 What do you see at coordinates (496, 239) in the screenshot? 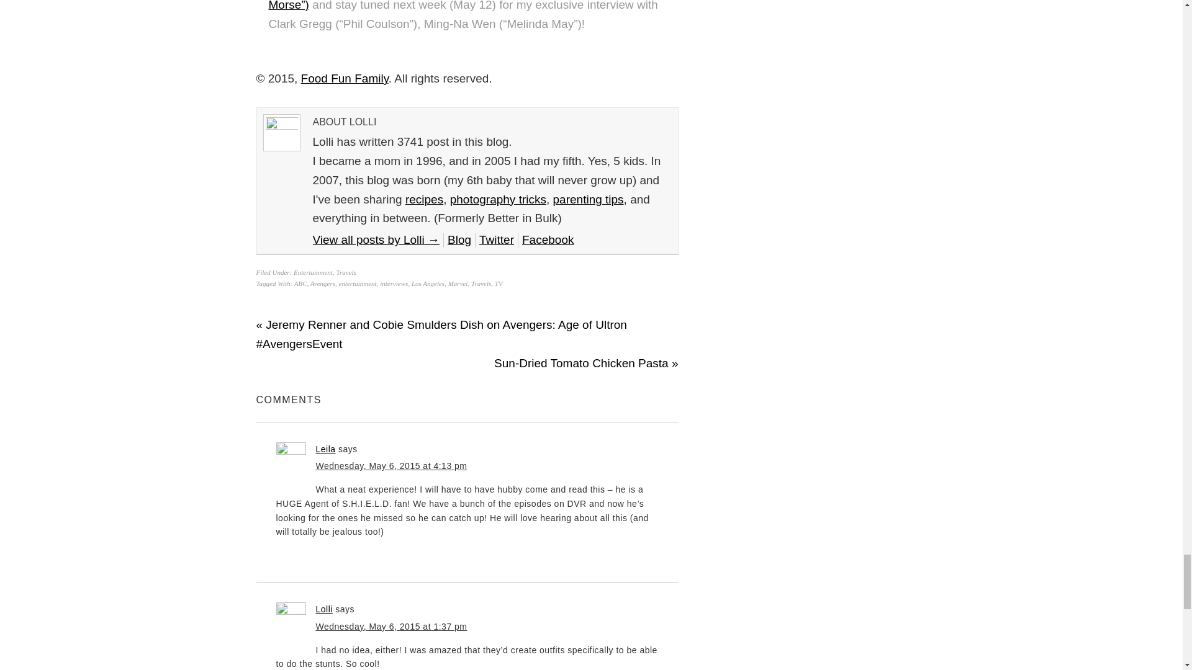
I see `Follow Lolli on Twitter` at bounding box center [496, 239].